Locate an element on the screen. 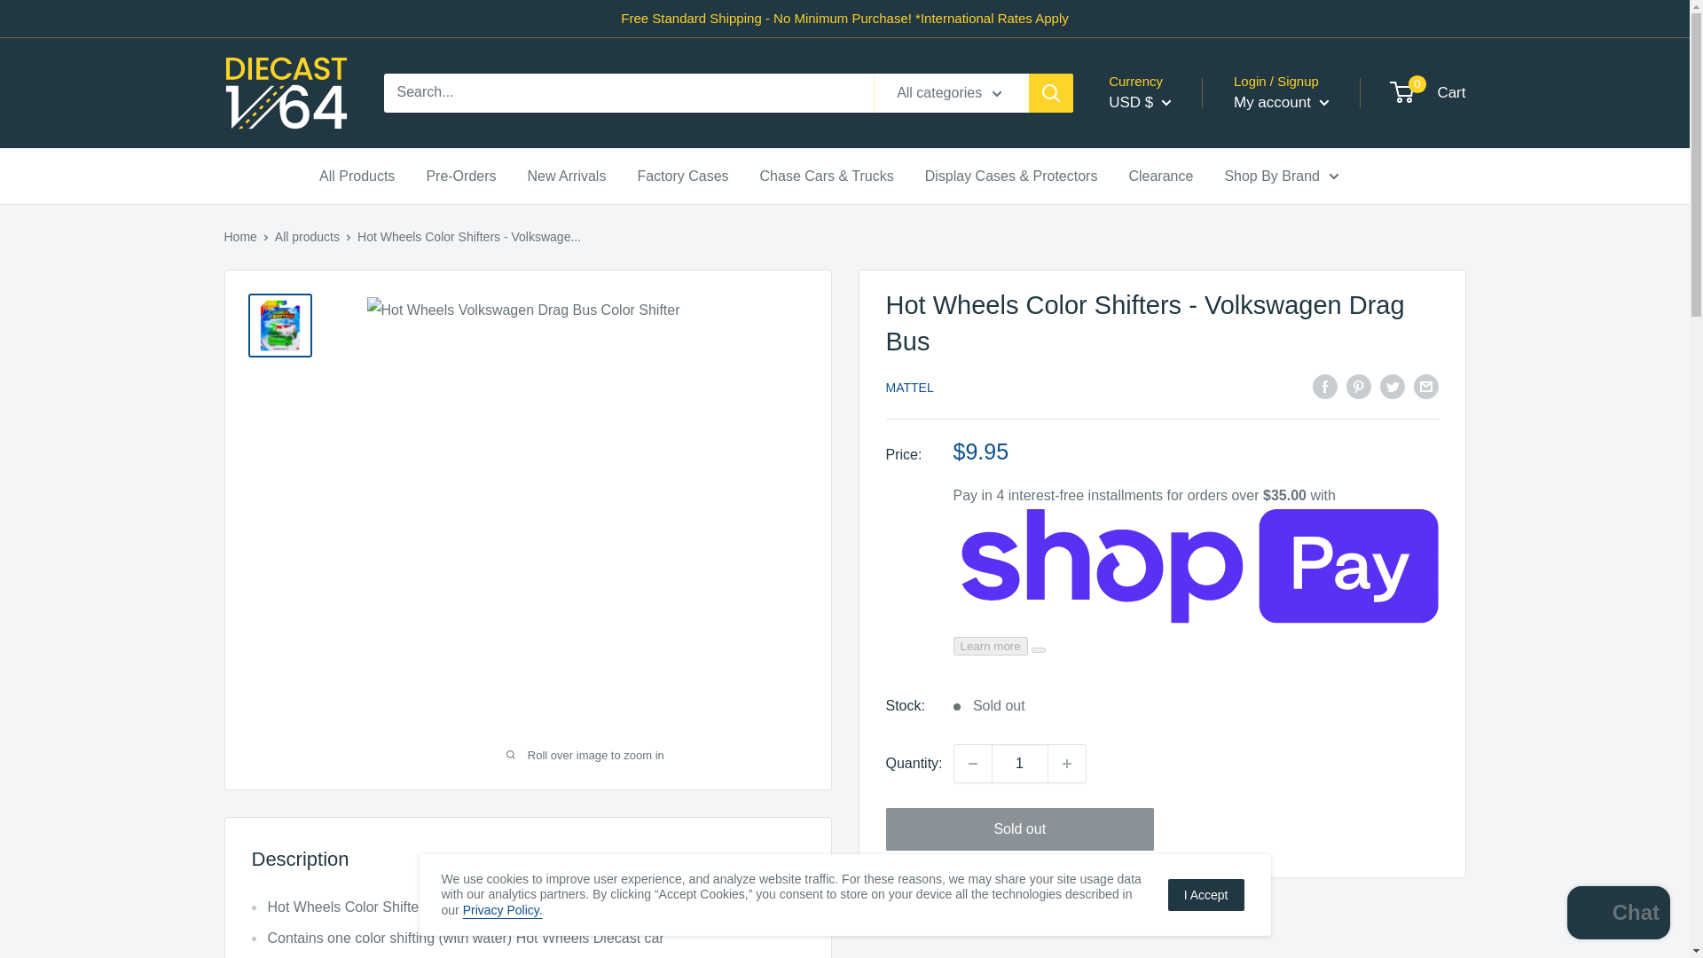 Image resolution: width=1703 pixels, height=958 pixels. AED is located at coordinates (1167, 294).